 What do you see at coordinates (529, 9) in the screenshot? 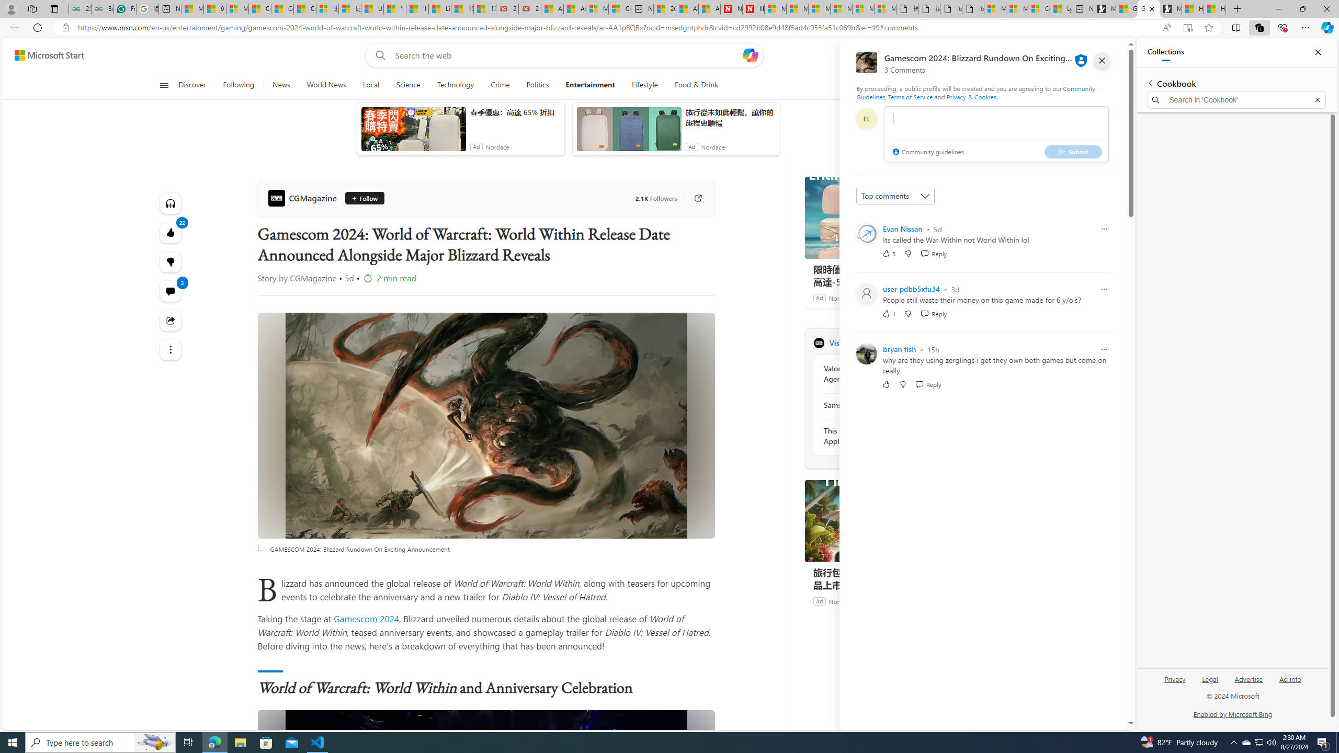
I see `21 Movies That Outdid the Books They Were Based On` at bounding box center [529, 9].